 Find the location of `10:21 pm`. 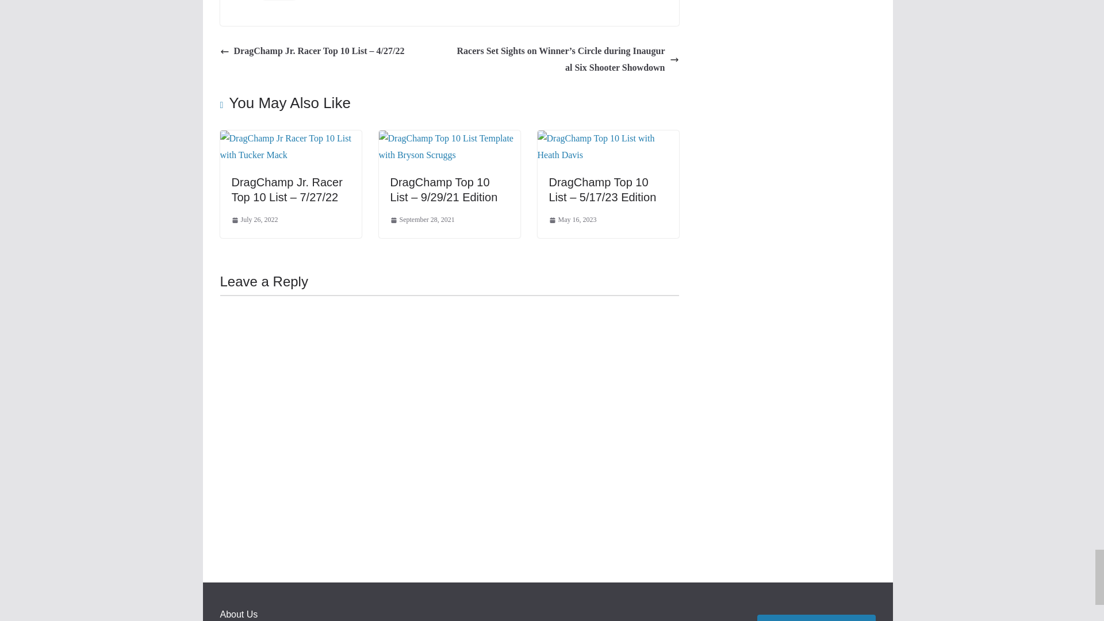

10:21 pm is located at coordinates (421, 220).